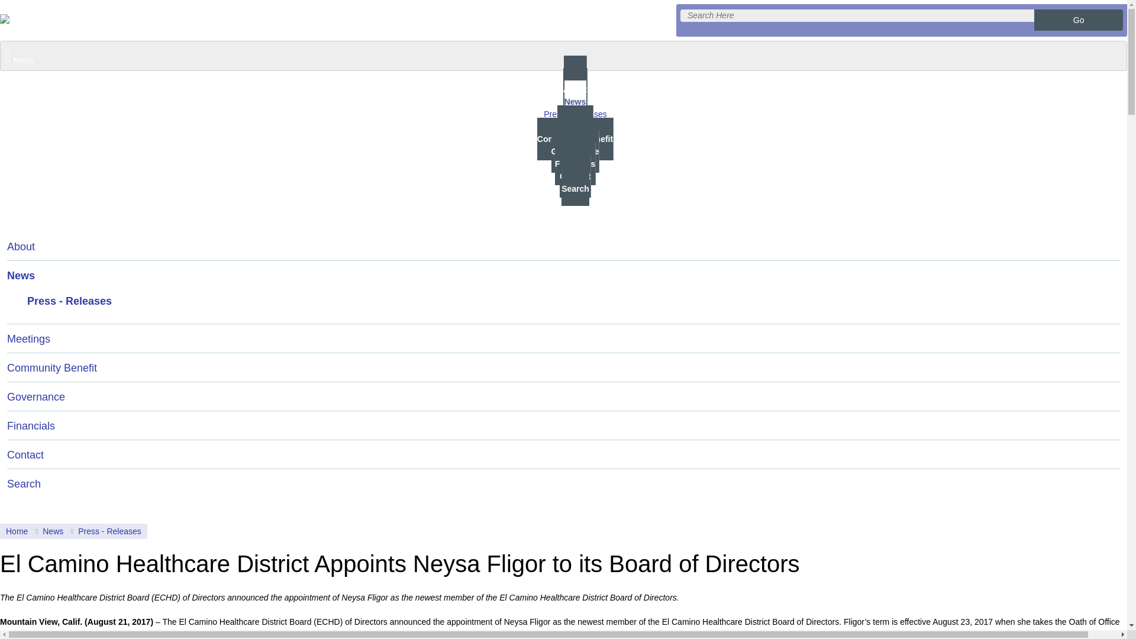 This screenshot has width=1136, height=639. What do you see at coordinates (1078, 20) in the screenshot?
I see `Search` at bounding box center [1078, 20].